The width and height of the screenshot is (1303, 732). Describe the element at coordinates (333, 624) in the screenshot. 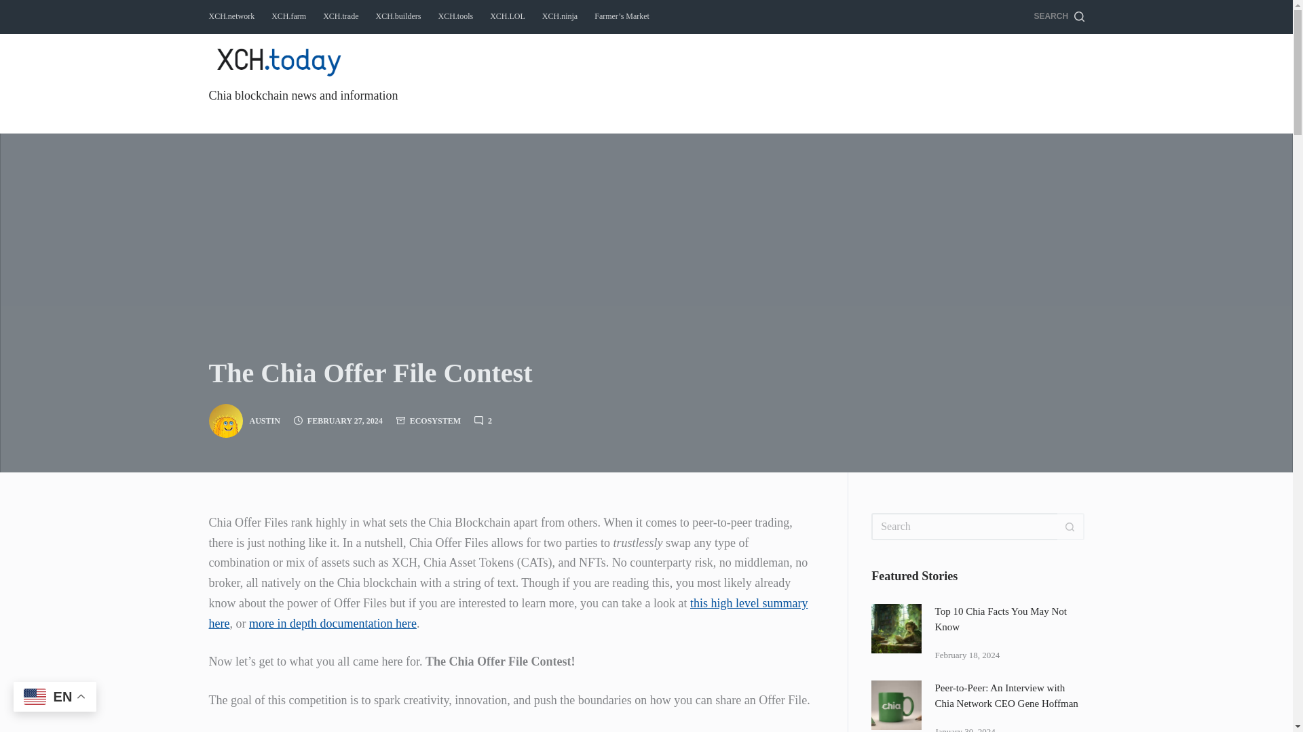

I see `more in depth documentation here` at that location.